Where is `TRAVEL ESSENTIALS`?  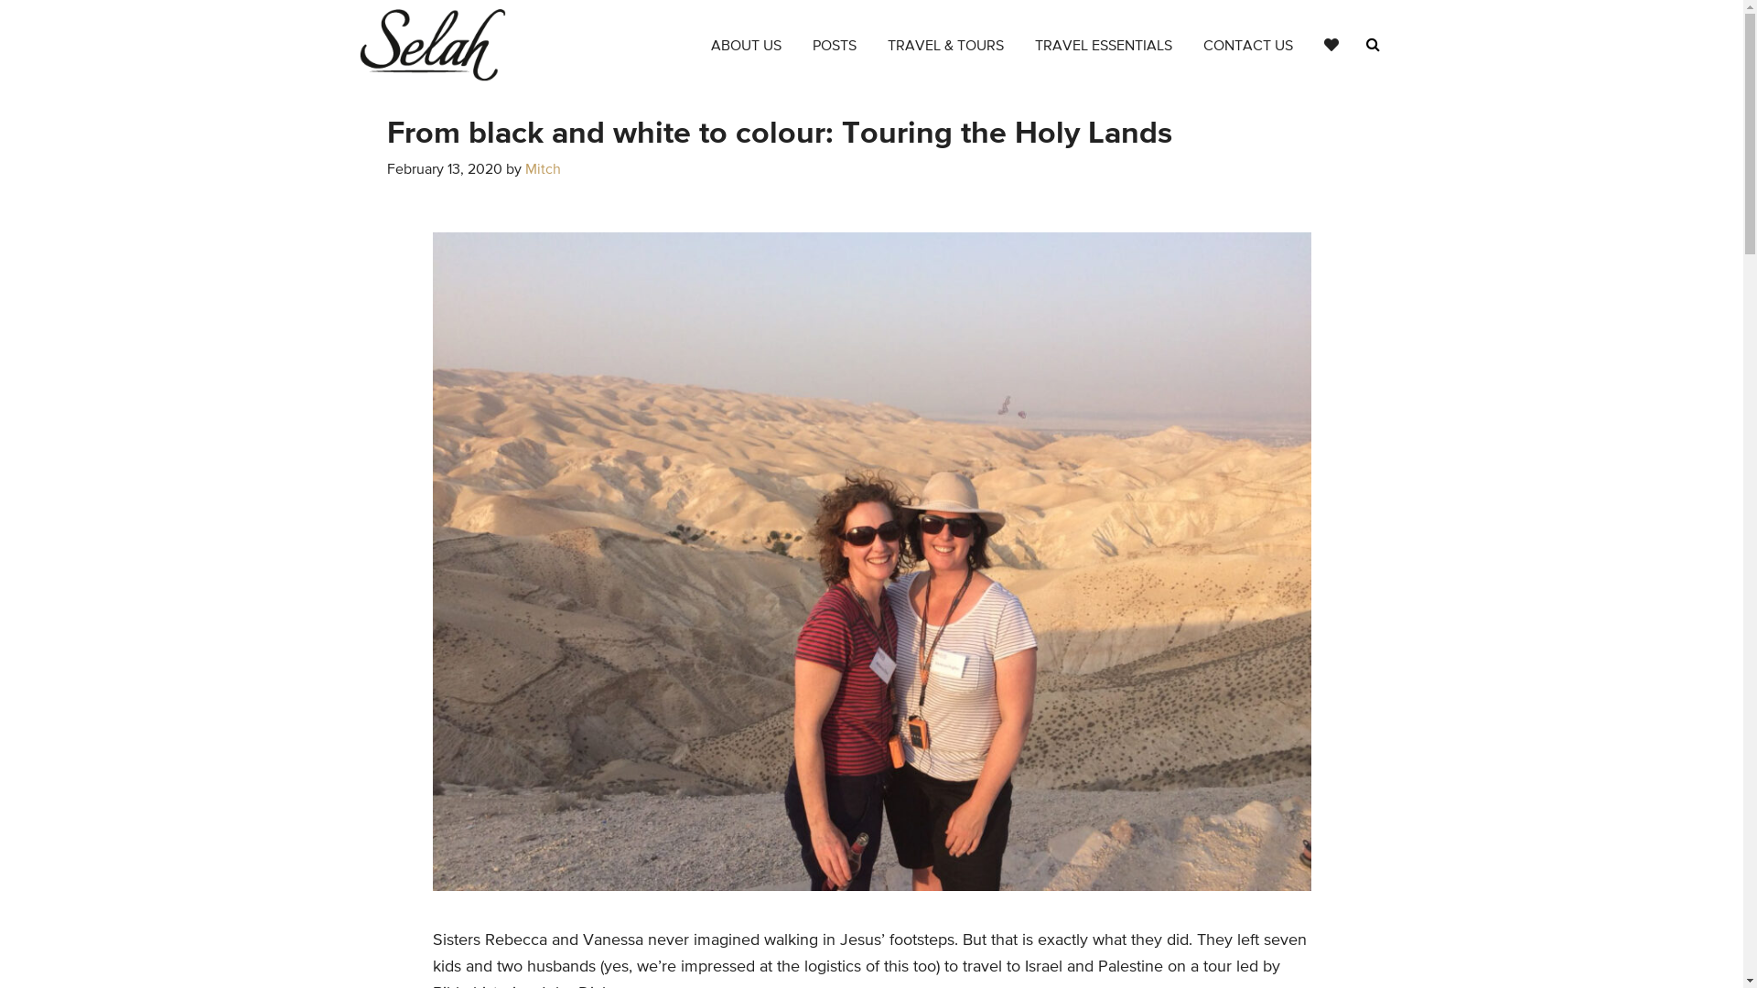 TRAVEL ESSENTIALS is located at coordinates (1104, 47).